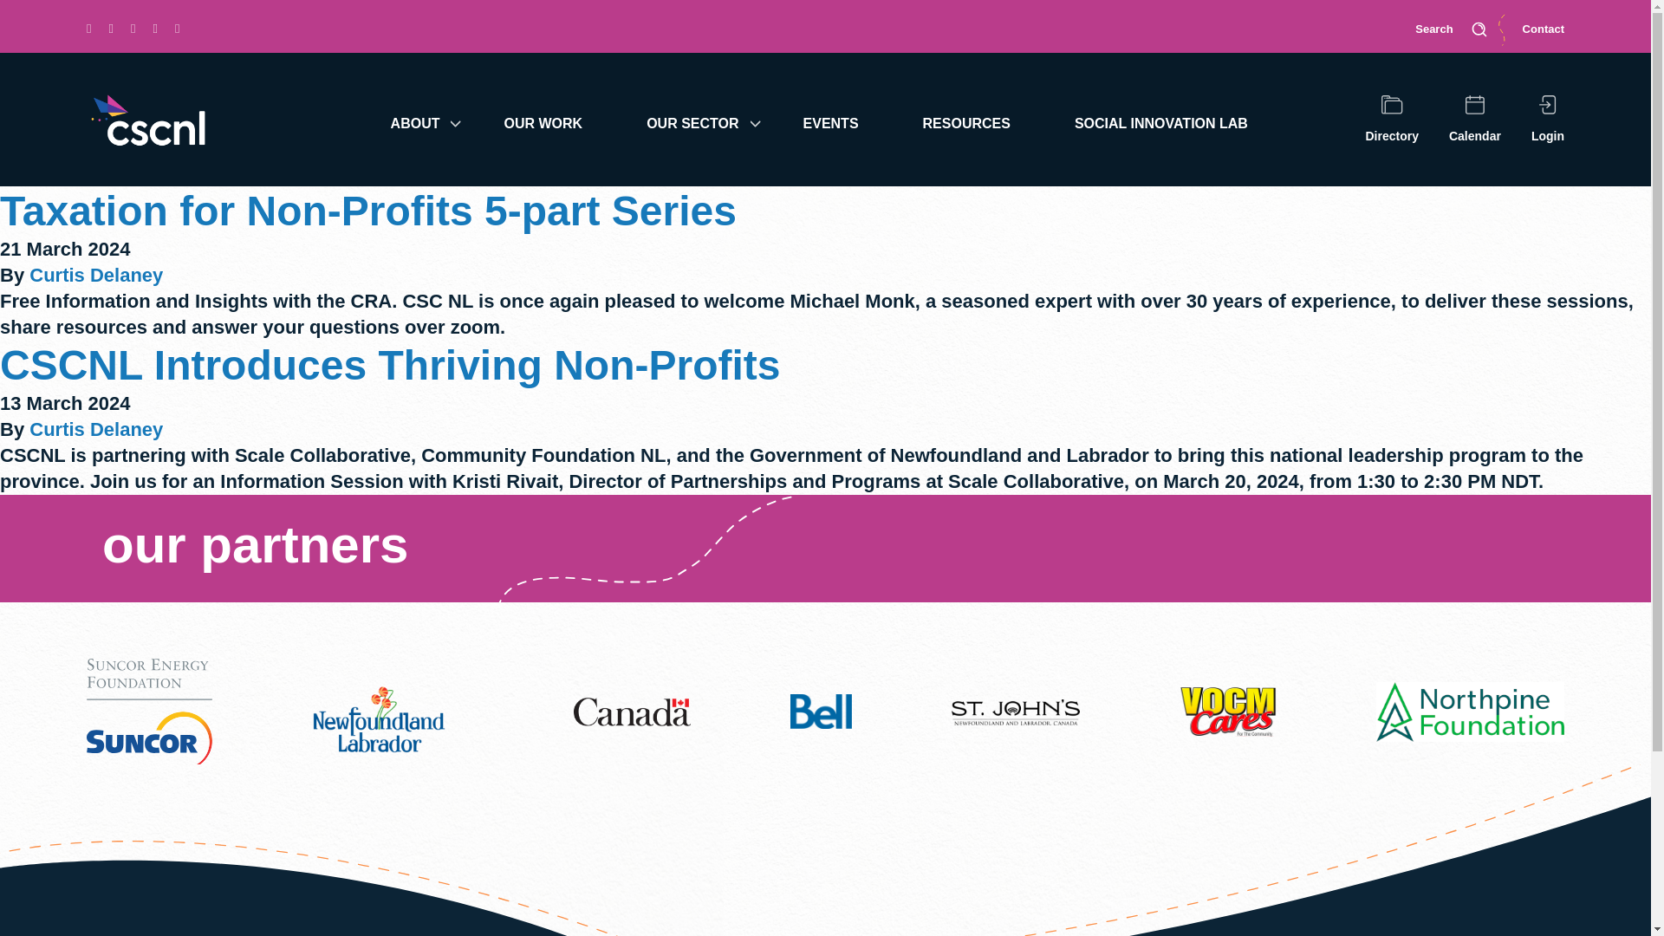 The height and width of the screenshot is (936, 1664). I want to click on Directory, so click(1392, 120).